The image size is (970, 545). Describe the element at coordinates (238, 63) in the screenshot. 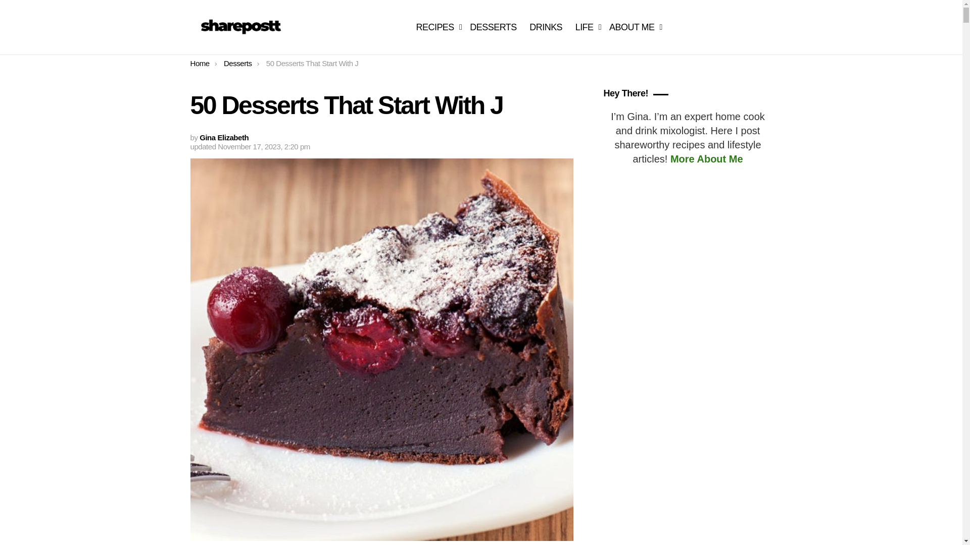

I see `Desserts` at that location.